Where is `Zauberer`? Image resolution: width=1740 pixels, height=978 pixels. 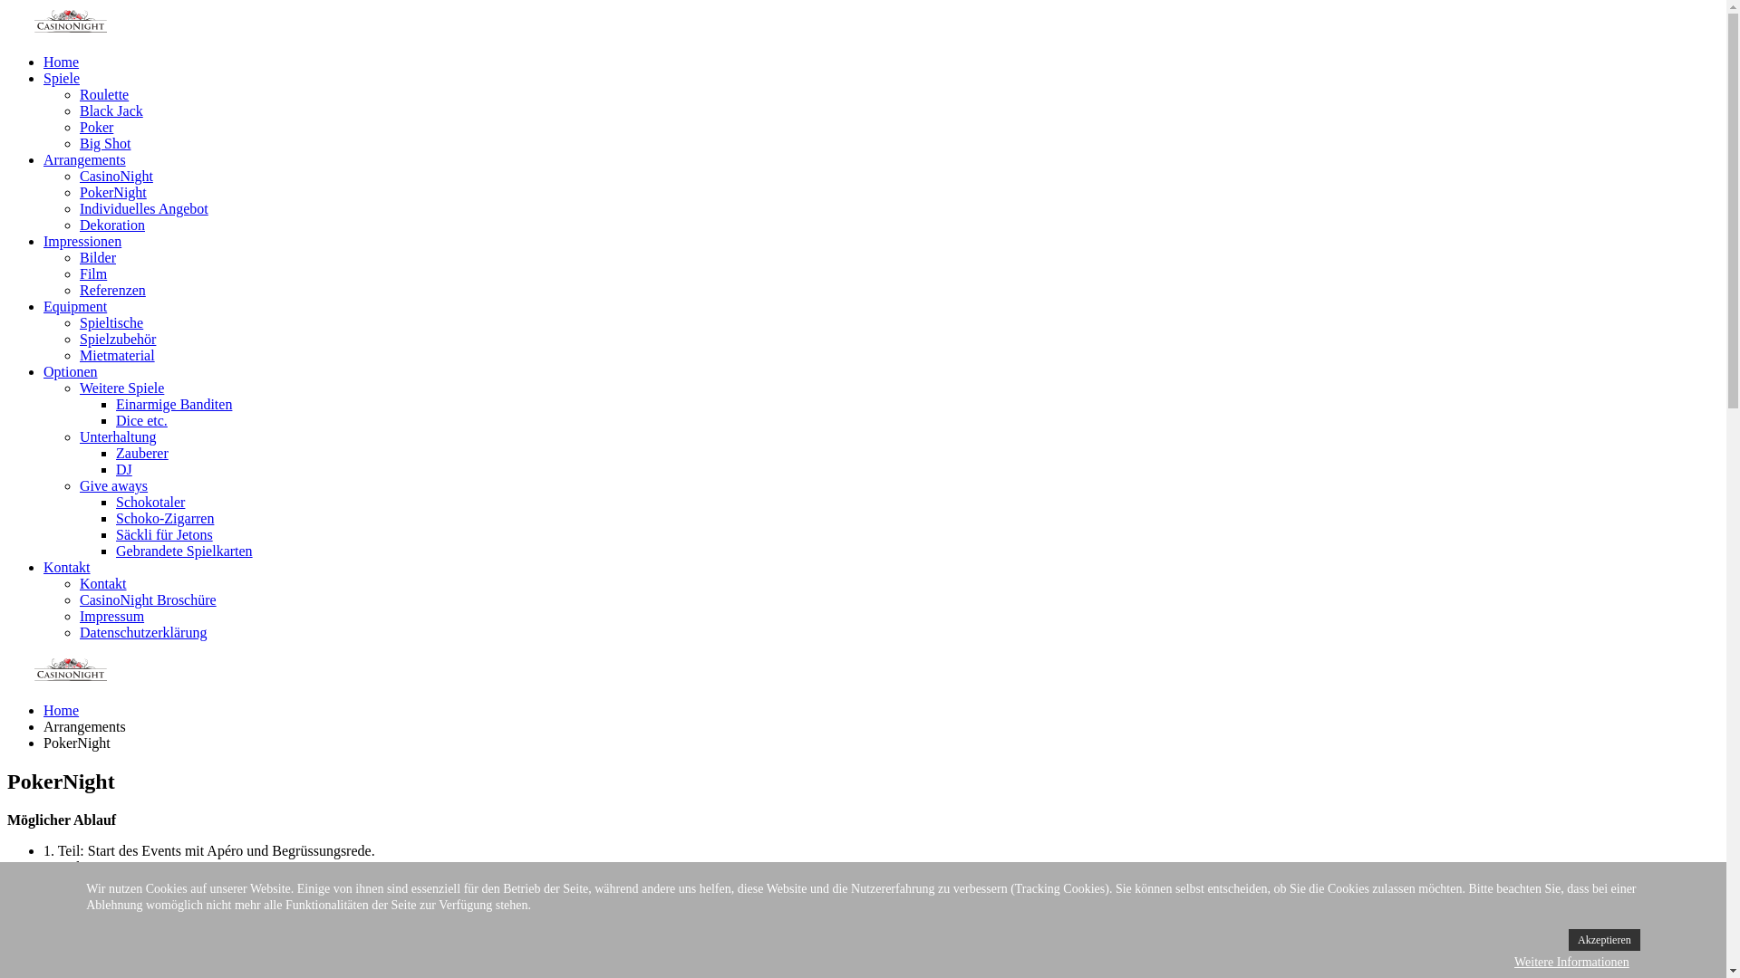
Zauberer is located at coordinates (142, 453).